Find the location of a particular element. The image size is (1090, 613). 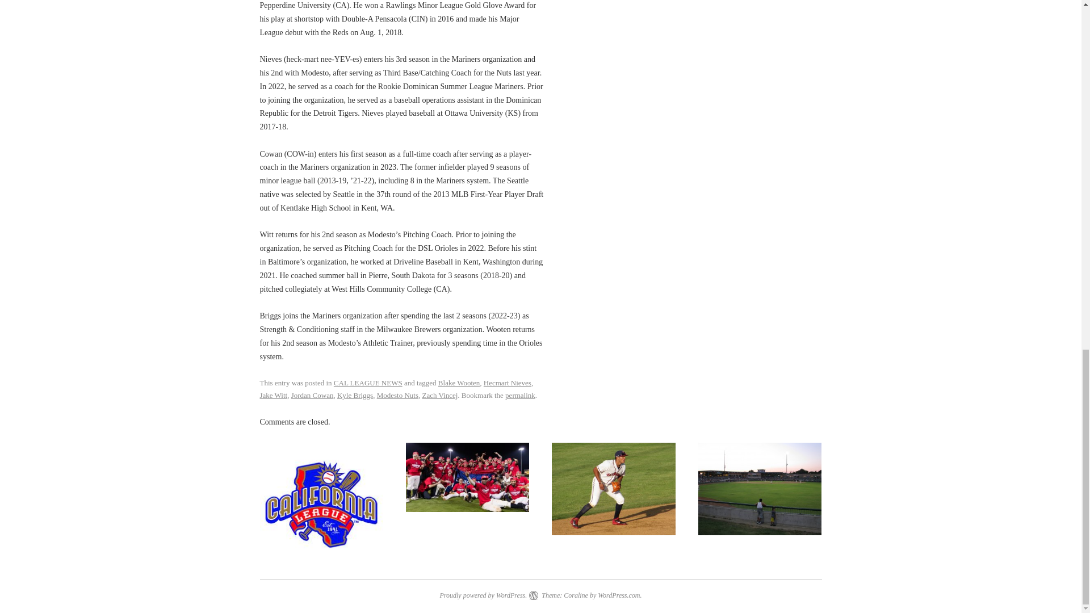

CAL LEAGUE NEWS is located at coordinates (368, 383).